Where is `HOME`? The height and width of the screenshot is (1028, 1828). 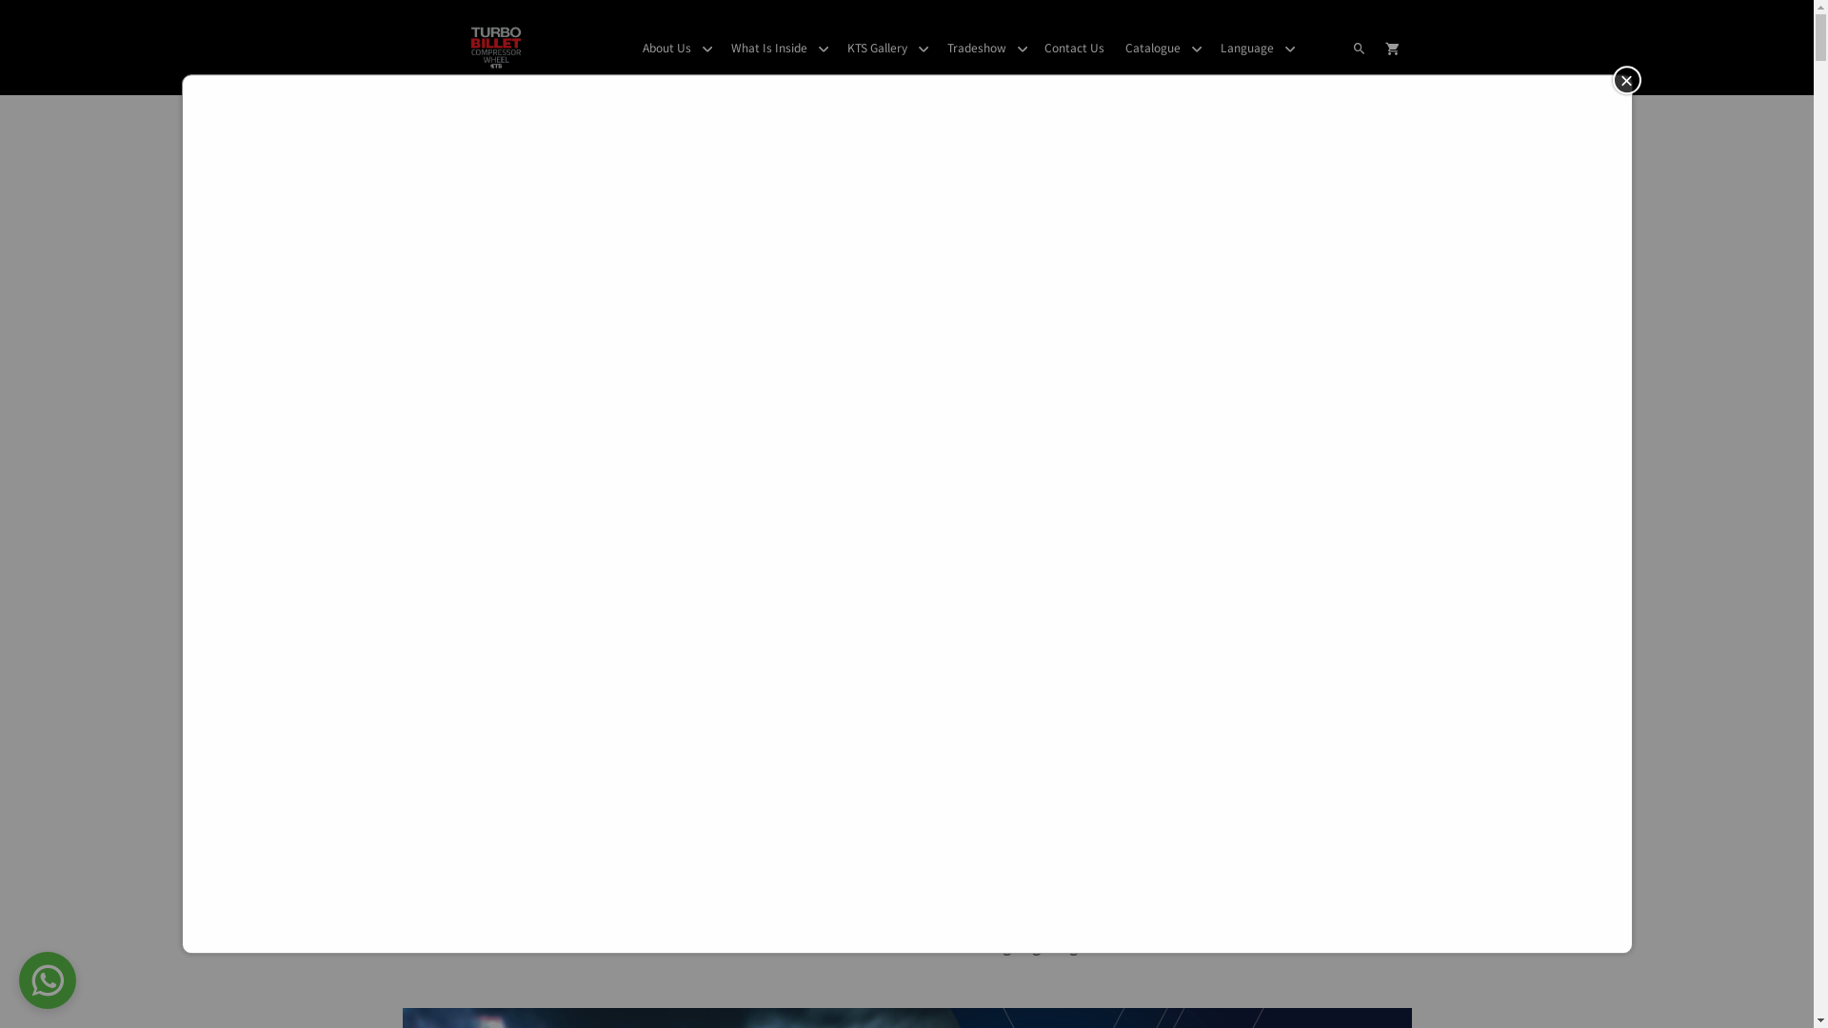
HOME is located at coordinates (806, 119).